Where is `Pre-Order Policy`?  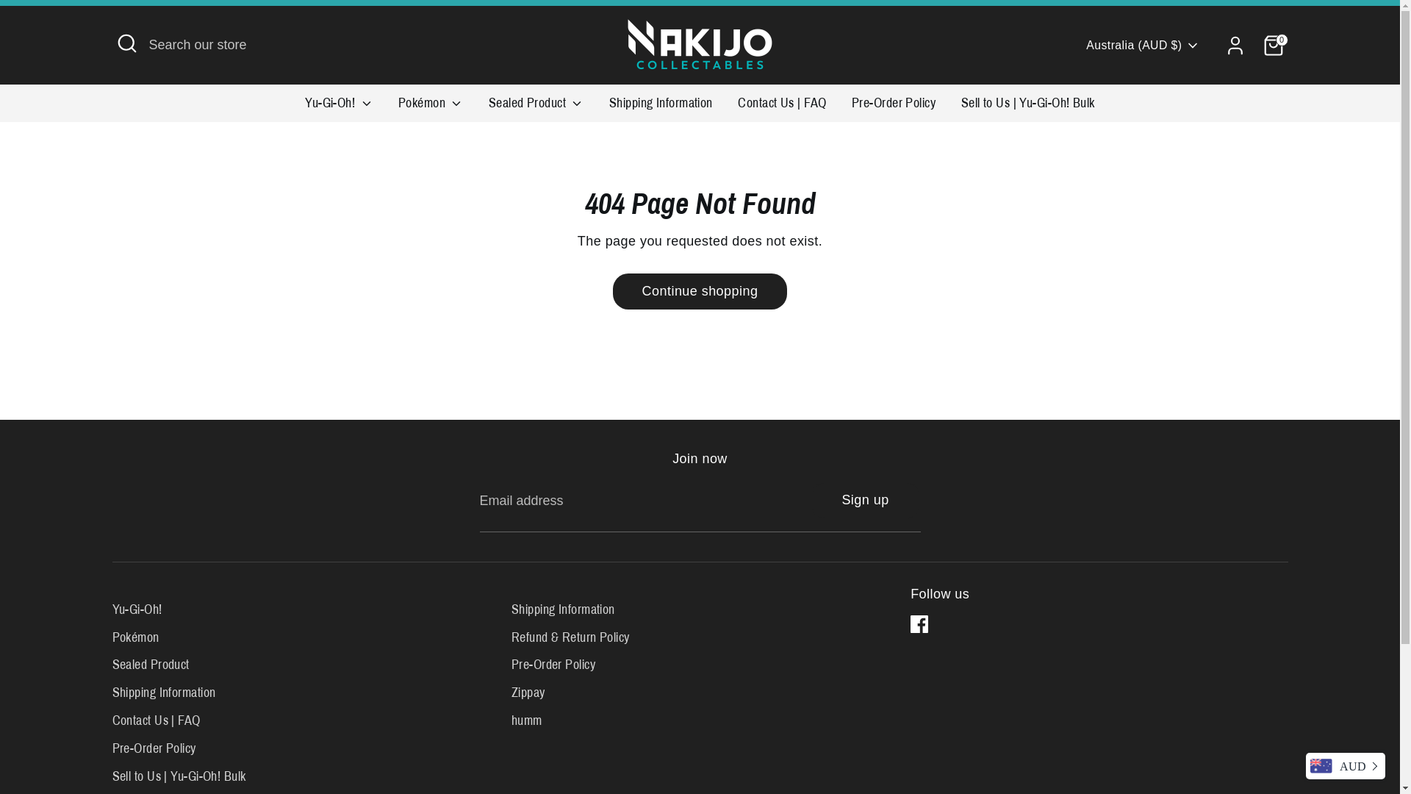 Pre-Order Policy is located at coordinates (894, 107).